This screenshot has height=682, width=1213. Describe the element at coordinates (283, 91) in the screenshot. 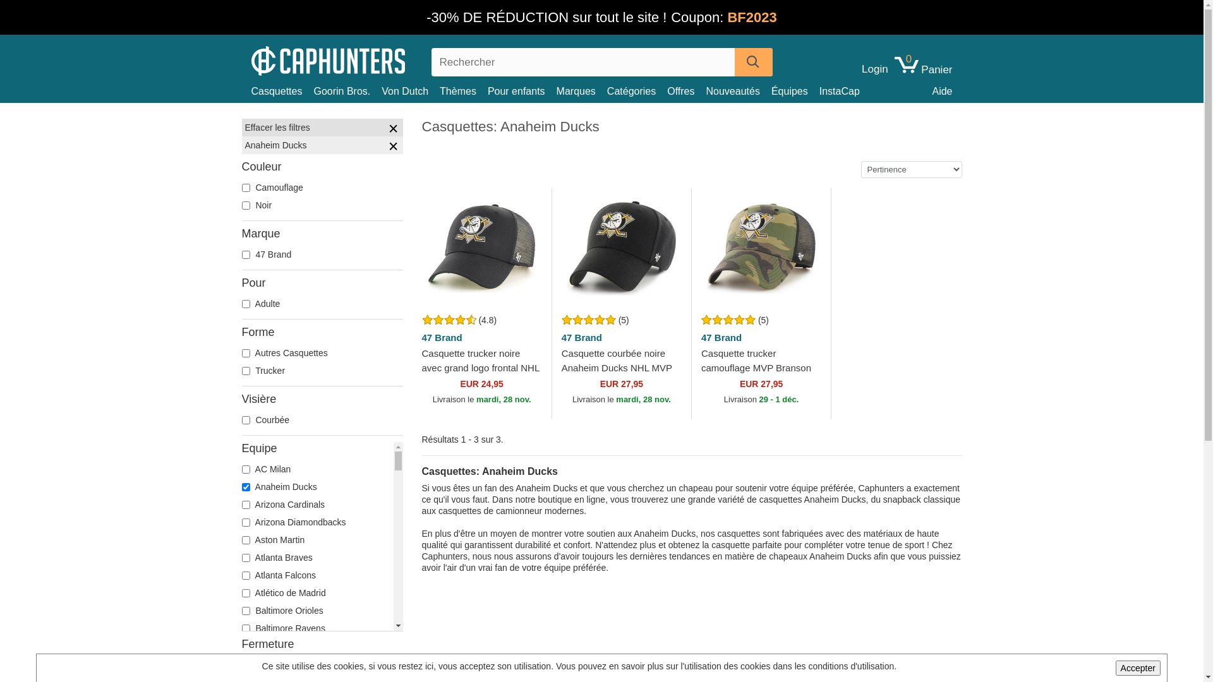

I see `Casquettes` at that location.